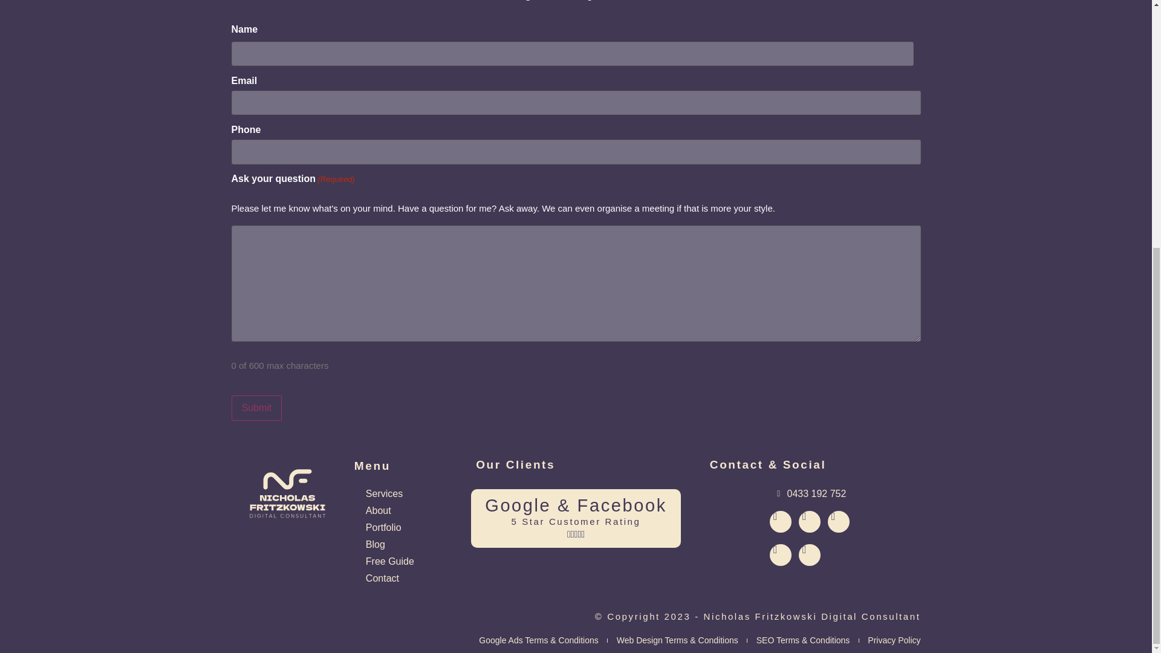 This screenshot has height=653, width=1161. Describe the element at coordinates (379, 527) in the screenshot. I see `Portfolio` at that location.